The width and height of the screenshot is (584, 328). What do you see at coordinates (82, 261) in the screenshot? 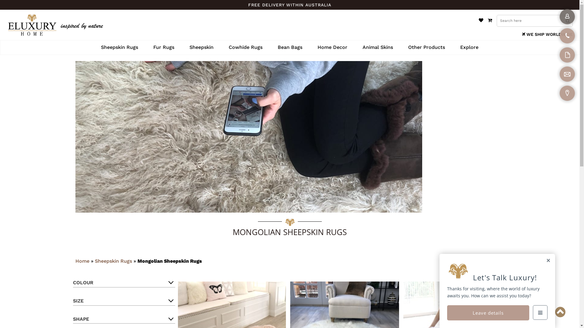
I see `Home` at bounding box center [82, 261].